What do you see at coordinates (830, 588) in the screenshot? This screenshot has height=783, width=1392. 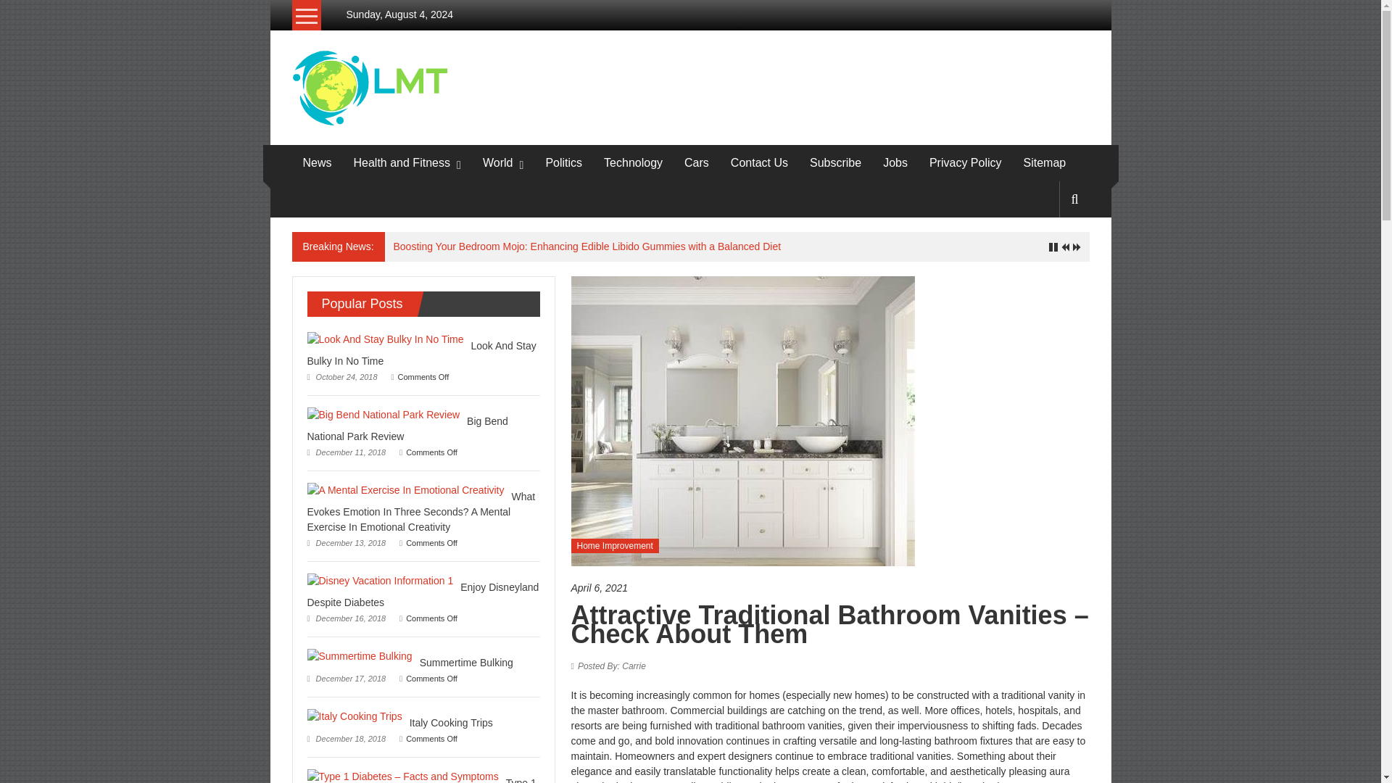 I see `5:38 am` at bounding box center [830, 588].